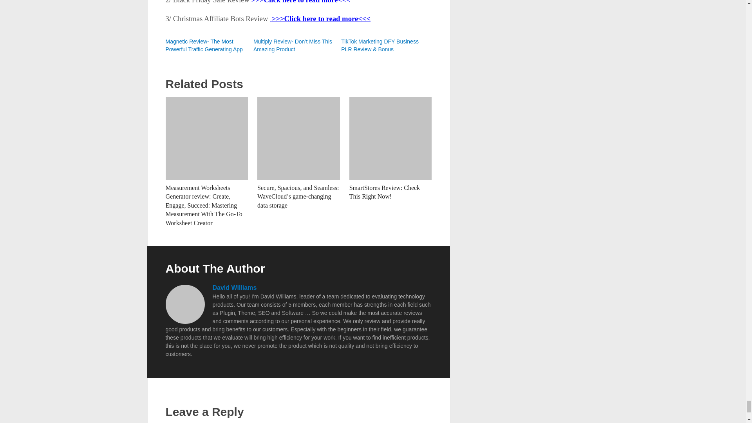  Describe the element at coordinates (204, 45) in the screenshot. I see `Magnetic Review- The Most Powerful Traffic Generating App` at that location.